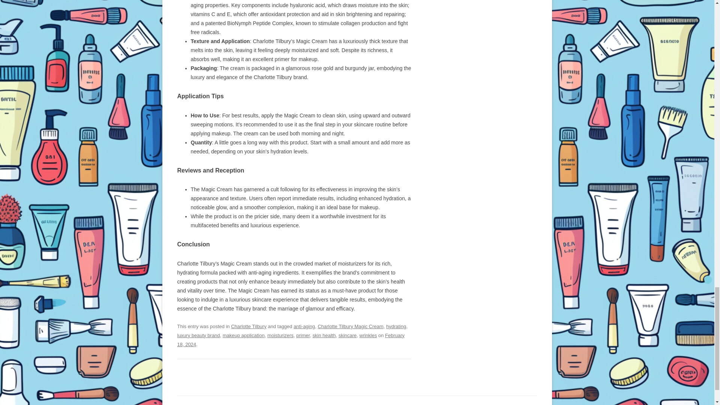  Describe the element at coordinates (304, 326) in the screenshot. I see `anti-aging` at that location.